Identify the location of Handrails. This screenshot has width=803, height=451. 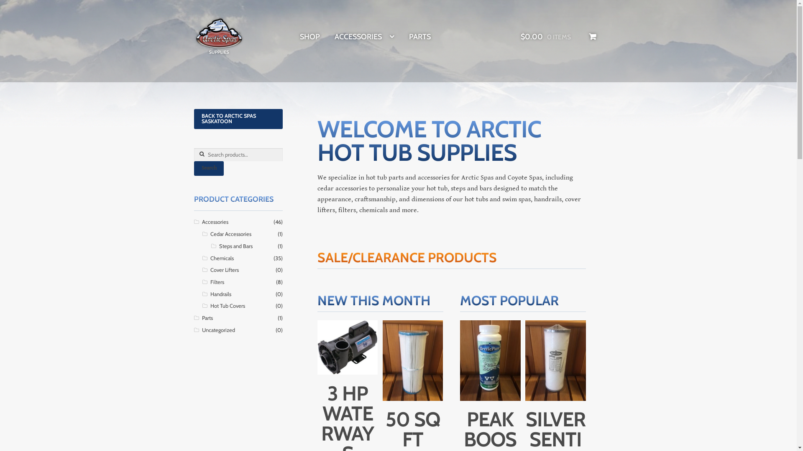
(221, 294).